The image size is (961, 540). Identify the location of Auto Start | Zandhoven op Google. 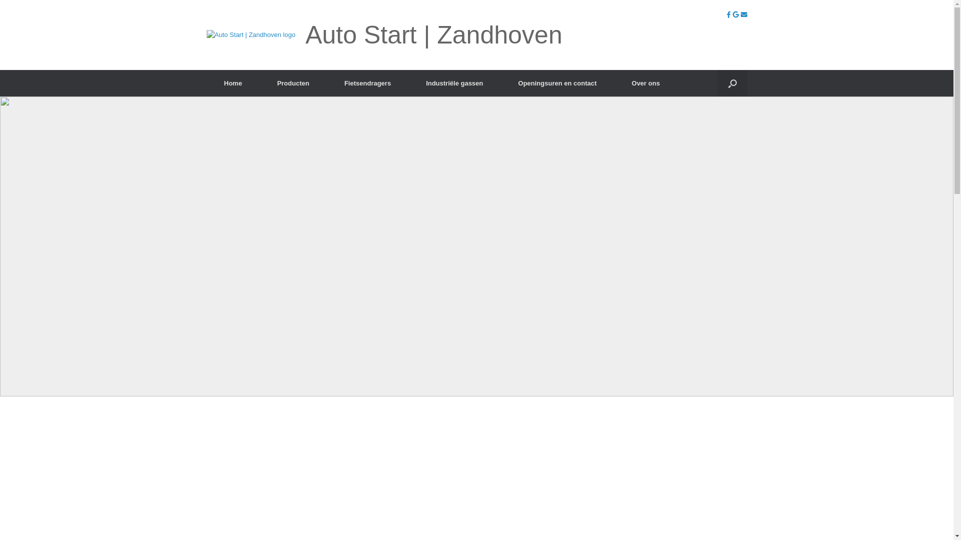
(737, 15).